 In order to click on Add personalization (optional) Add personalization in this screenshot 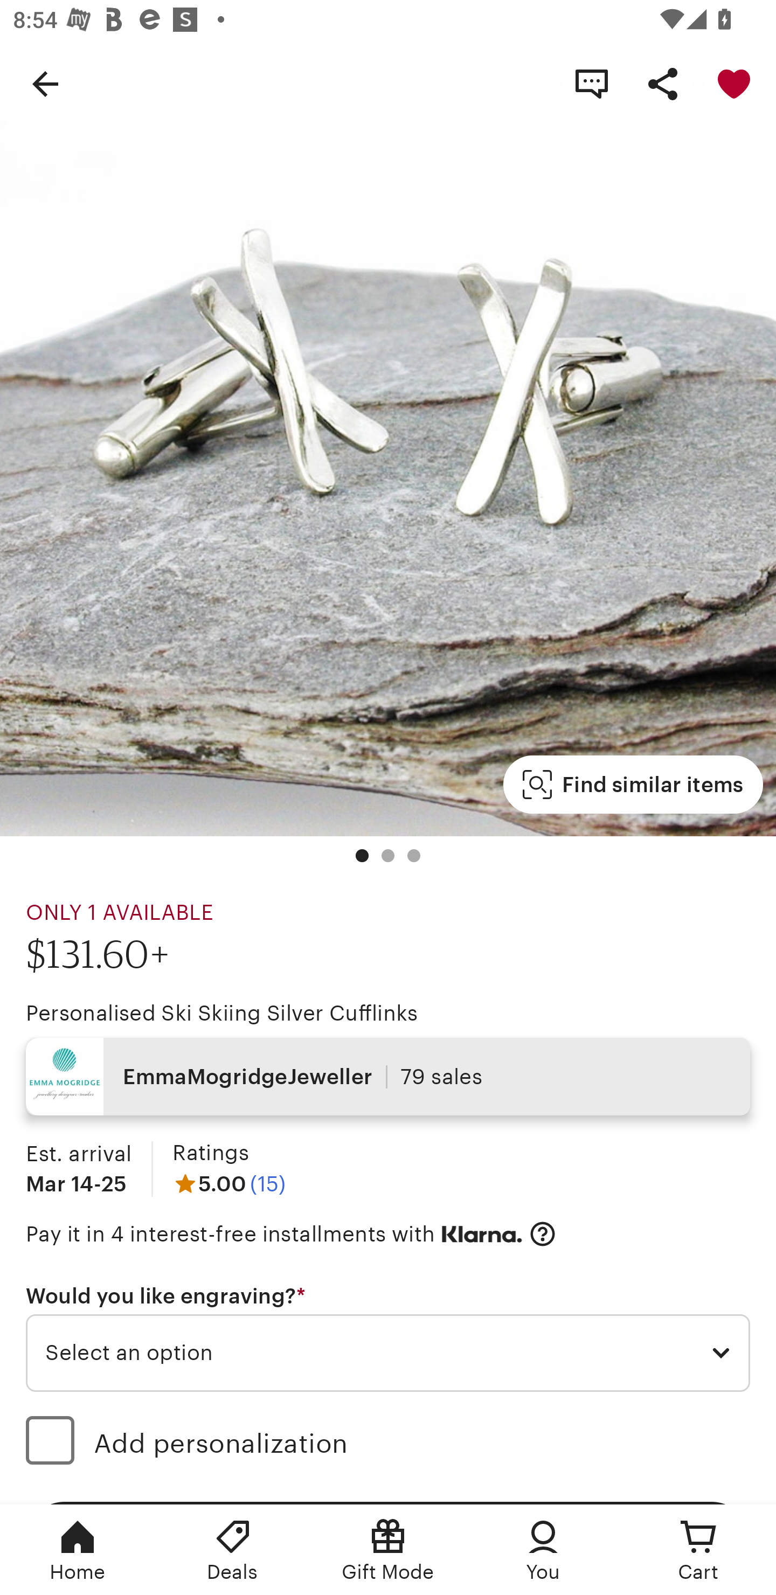, I will do `click(388, 1443)`.